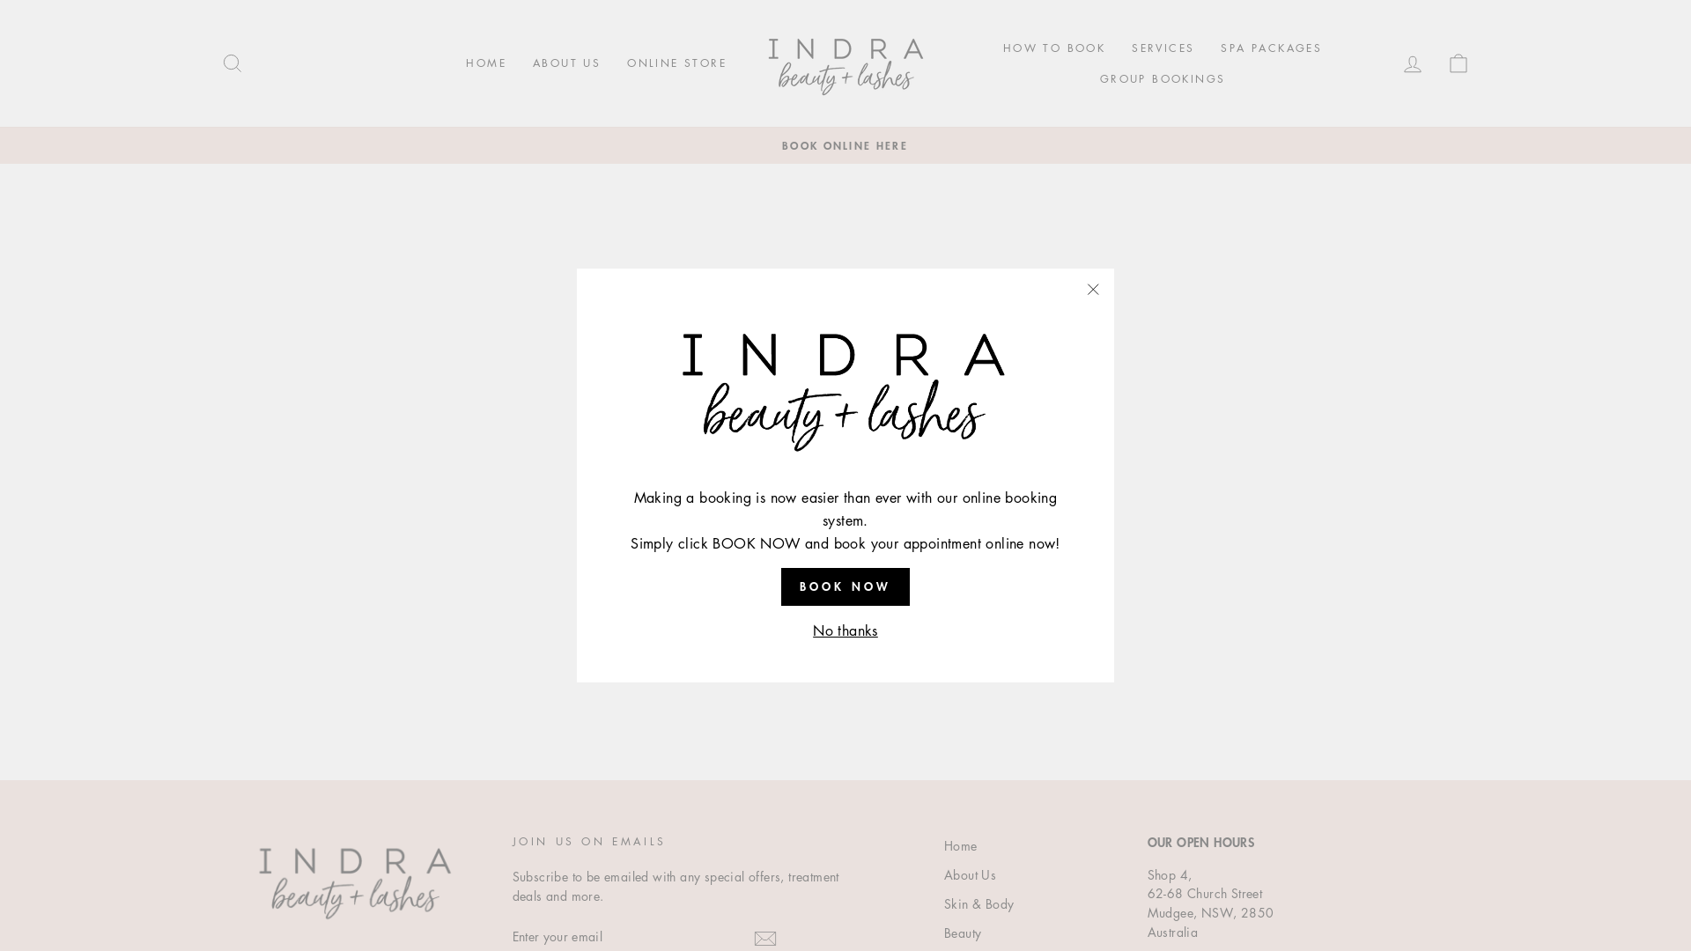 This screenshot has width=1691, height=951. What do you see at coordinates (845, 145) in the screenshot?
I see `BOOK ONLINE HERE` at bounding box center [845, 145].